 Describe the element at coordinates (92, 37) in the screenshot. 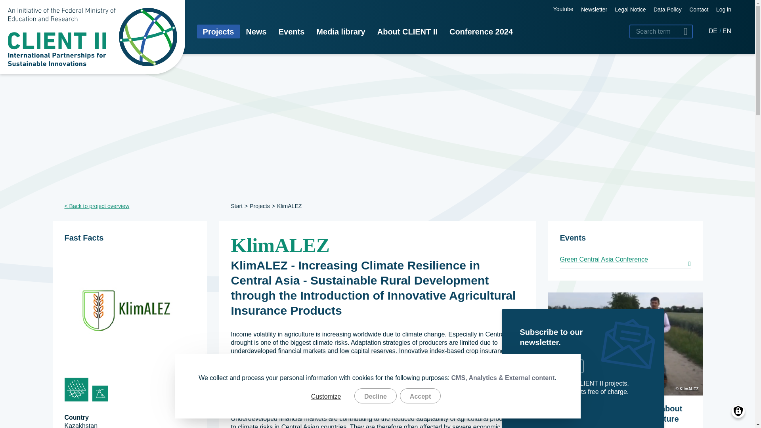

I see `Client II Landing Page` at that location.